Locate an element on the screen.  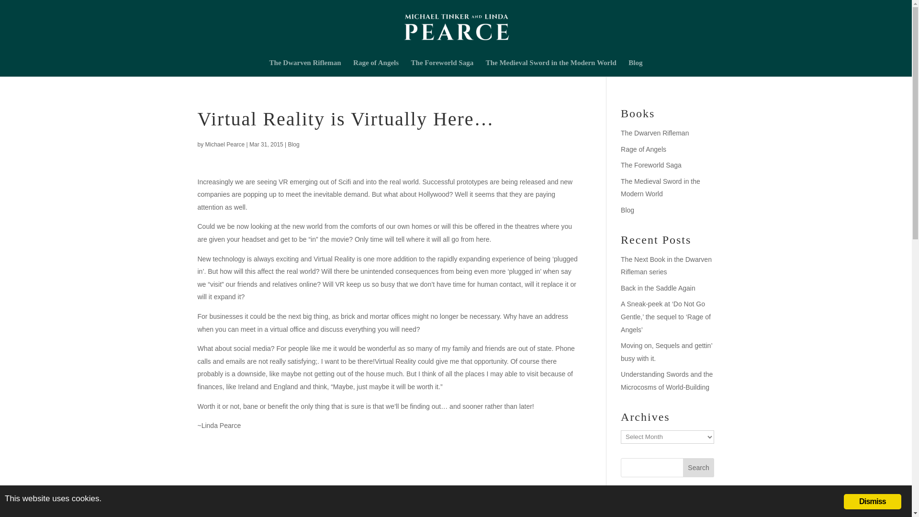
Blog is located at coordinates (627, 210).